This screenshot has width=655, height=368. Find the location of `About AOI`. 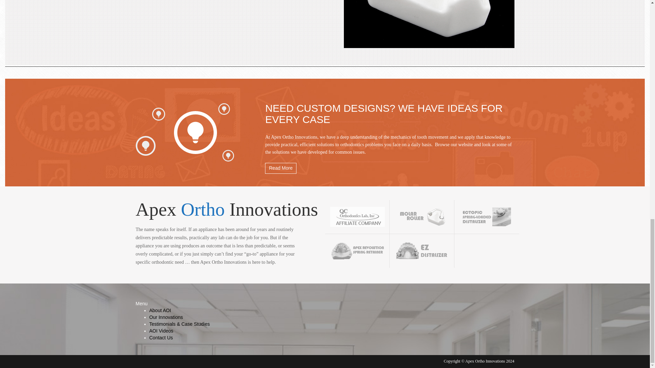

About AOI is located at coordinates (160, 310).